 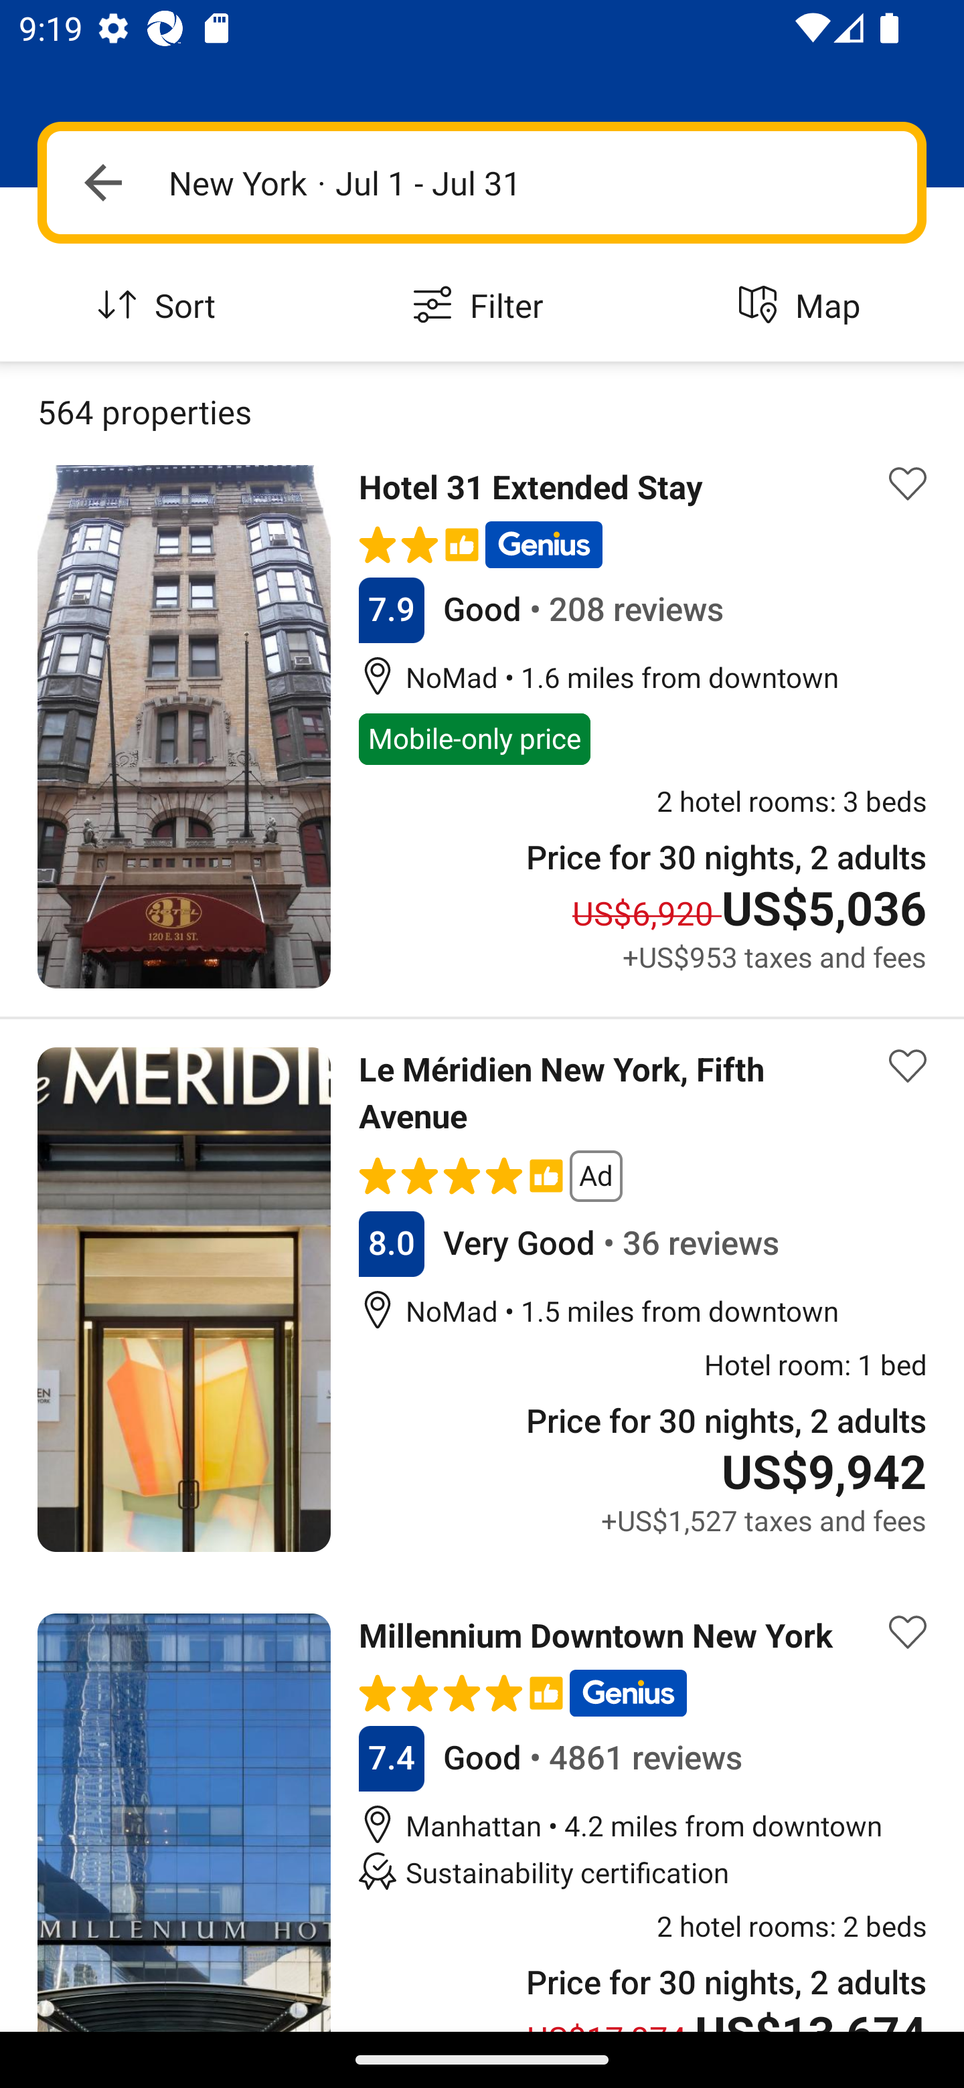 I want to click on Filter, so click(x=482, y=307).